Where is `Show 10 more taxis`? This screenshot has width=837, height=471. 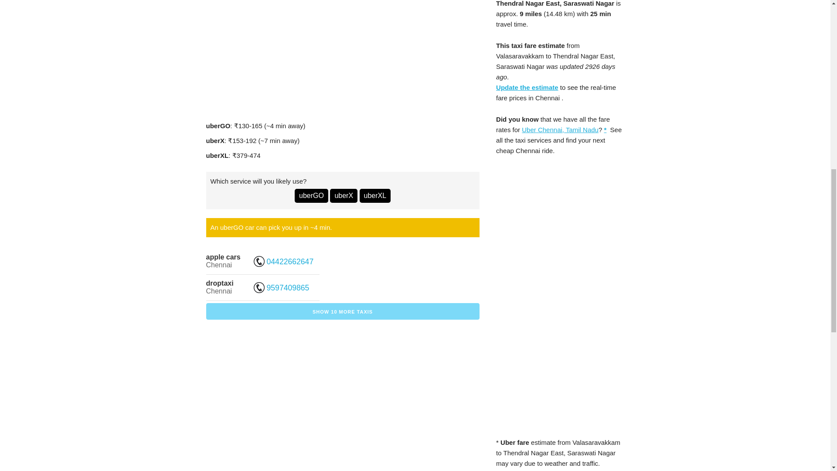 Show 10 more taxis is located at coordinates (342, 311).